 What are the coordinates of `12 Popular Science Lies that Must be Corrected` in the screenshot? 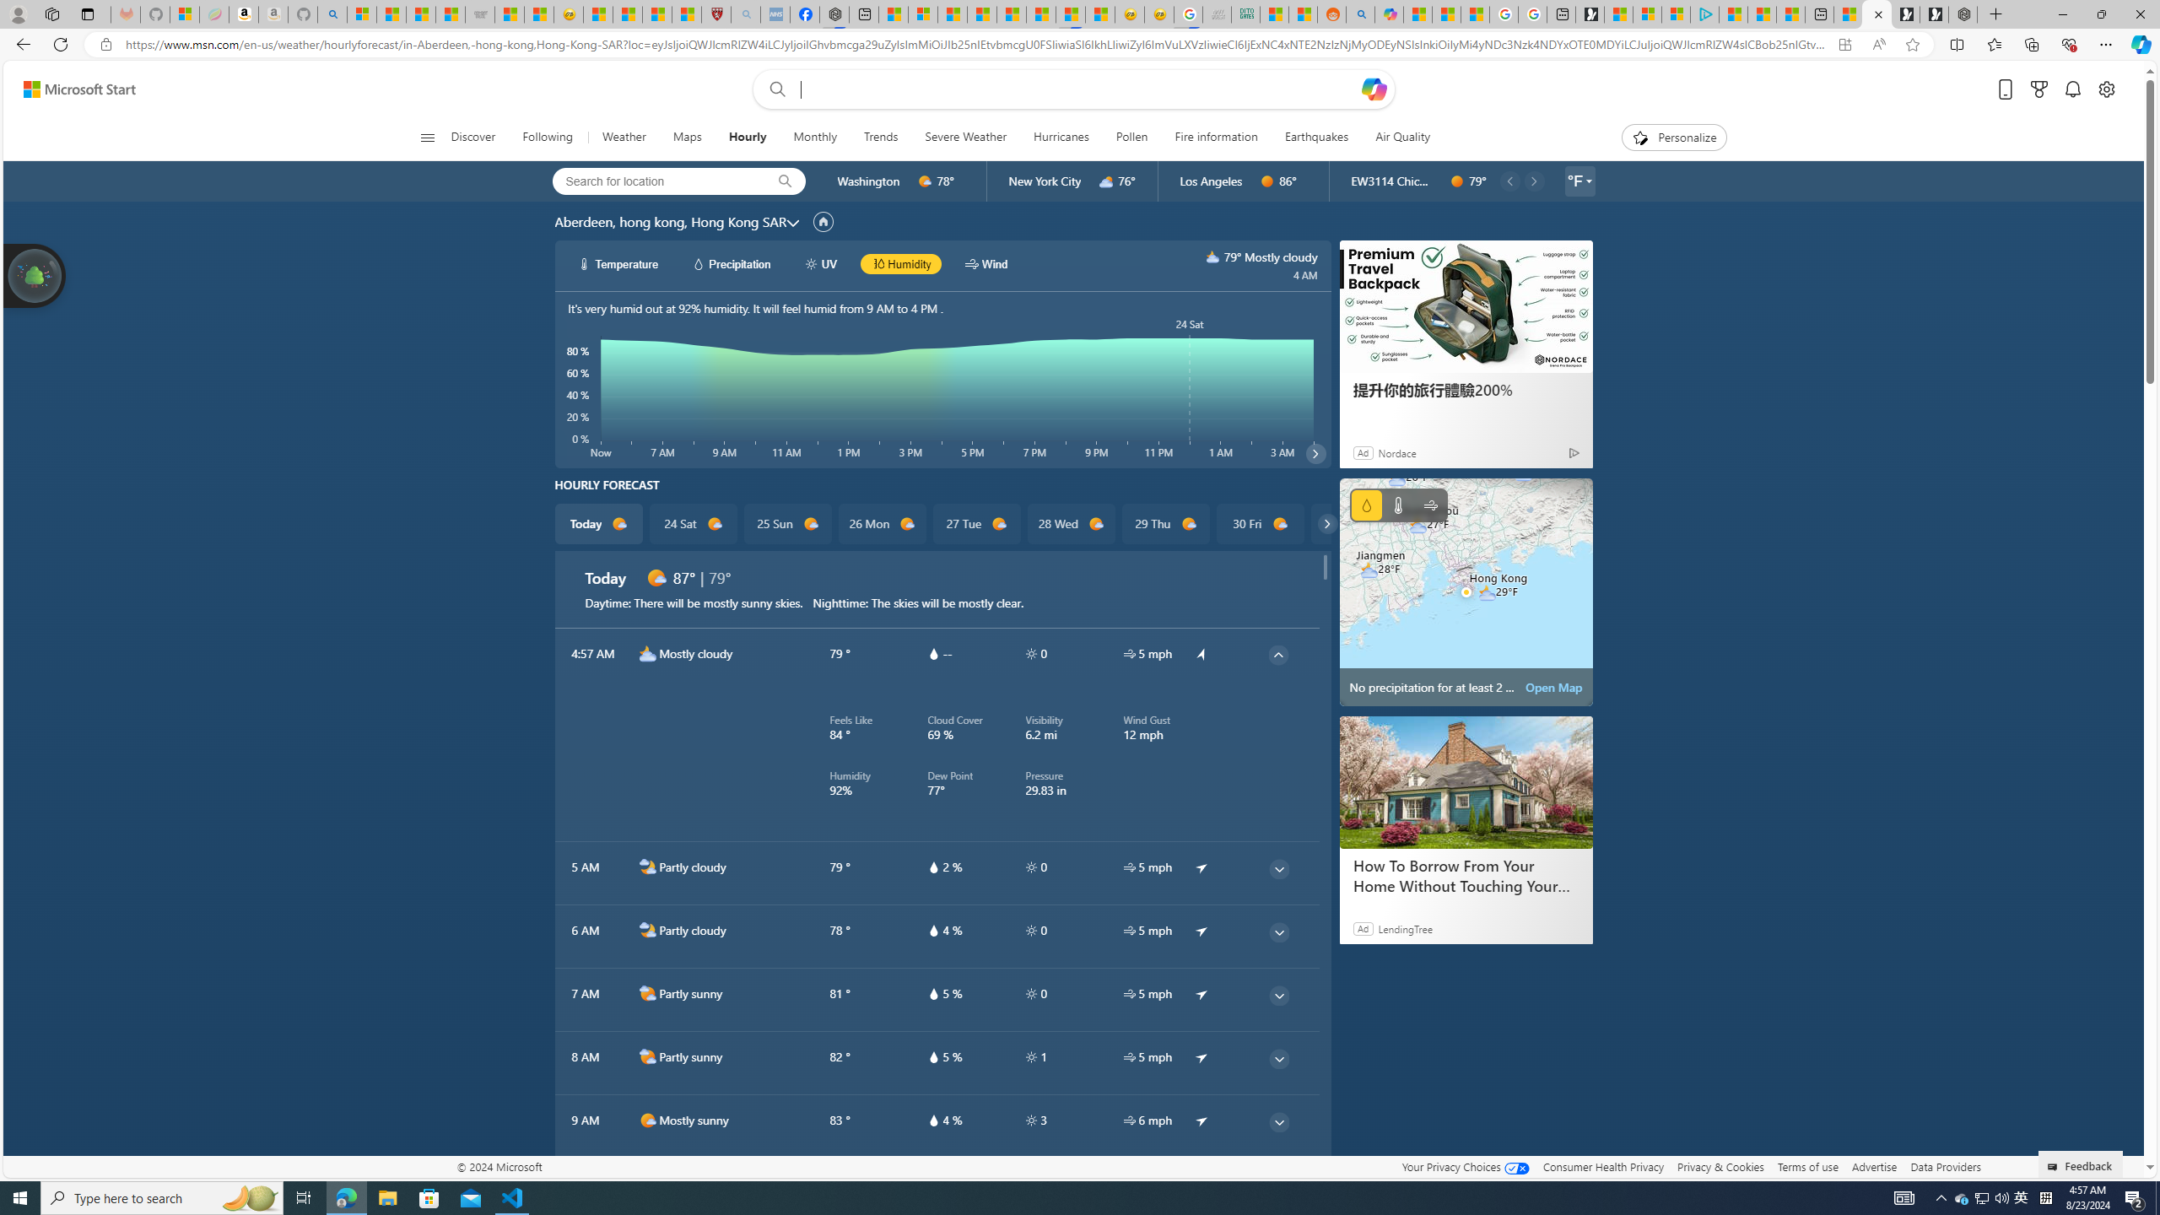 It's located at (687, 14).